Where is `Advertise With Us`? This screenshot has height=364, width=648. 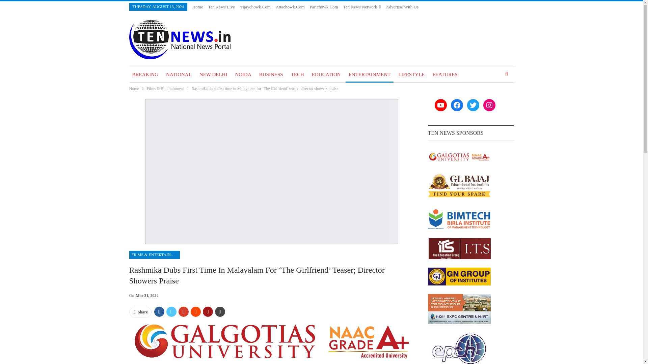
Advertise With Us is located at coordinates (402, 7).